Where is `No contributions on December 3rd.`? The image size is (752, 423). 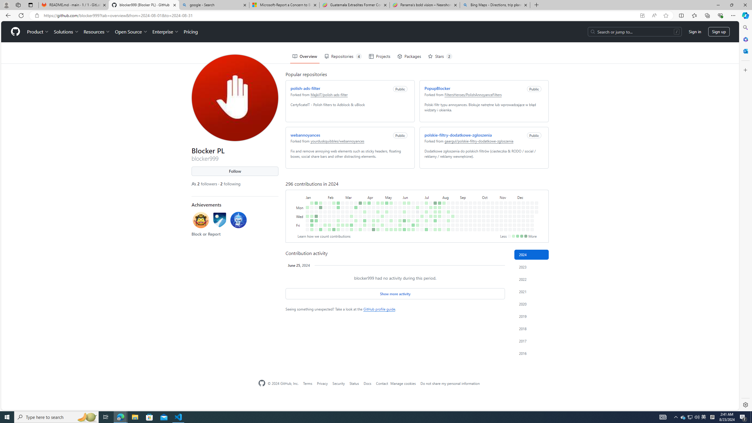 No contributions on December 3rd. is located at coordinates (518, 191).